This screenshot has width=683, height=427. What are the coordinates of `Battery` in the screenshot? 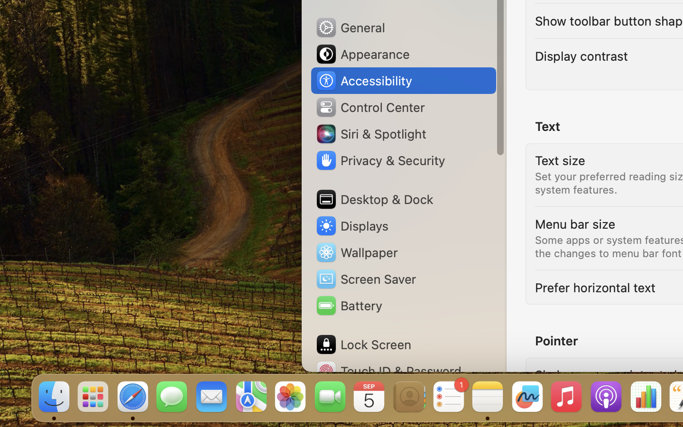 It's located at (349, 306).